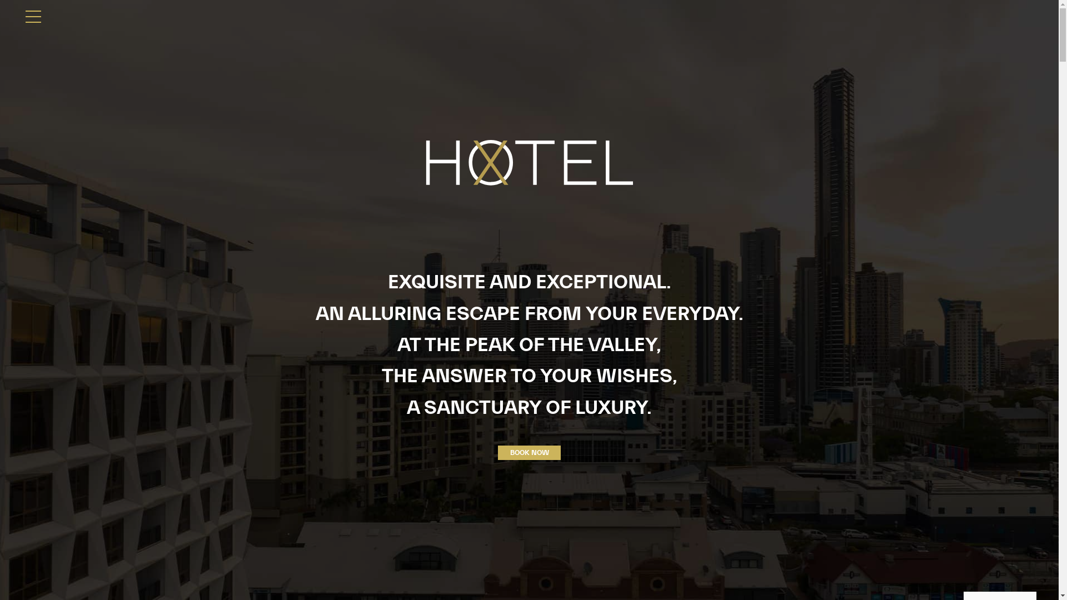  What do you see at coordinates (529, 453) in the screenshot?
I see `BOOK NOW` at bounding box center [529, 453].